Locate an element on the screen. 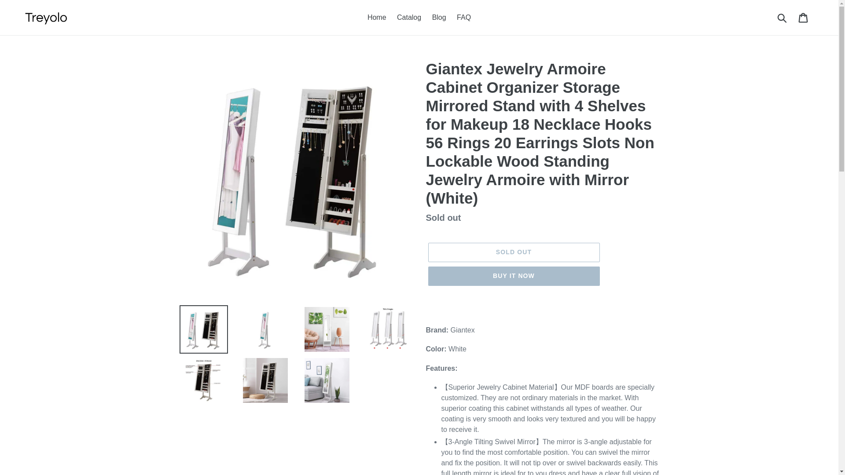 Image resolution: width=845 pixels, height=475 pixels. Catalog is located at coordinates (409, 18).